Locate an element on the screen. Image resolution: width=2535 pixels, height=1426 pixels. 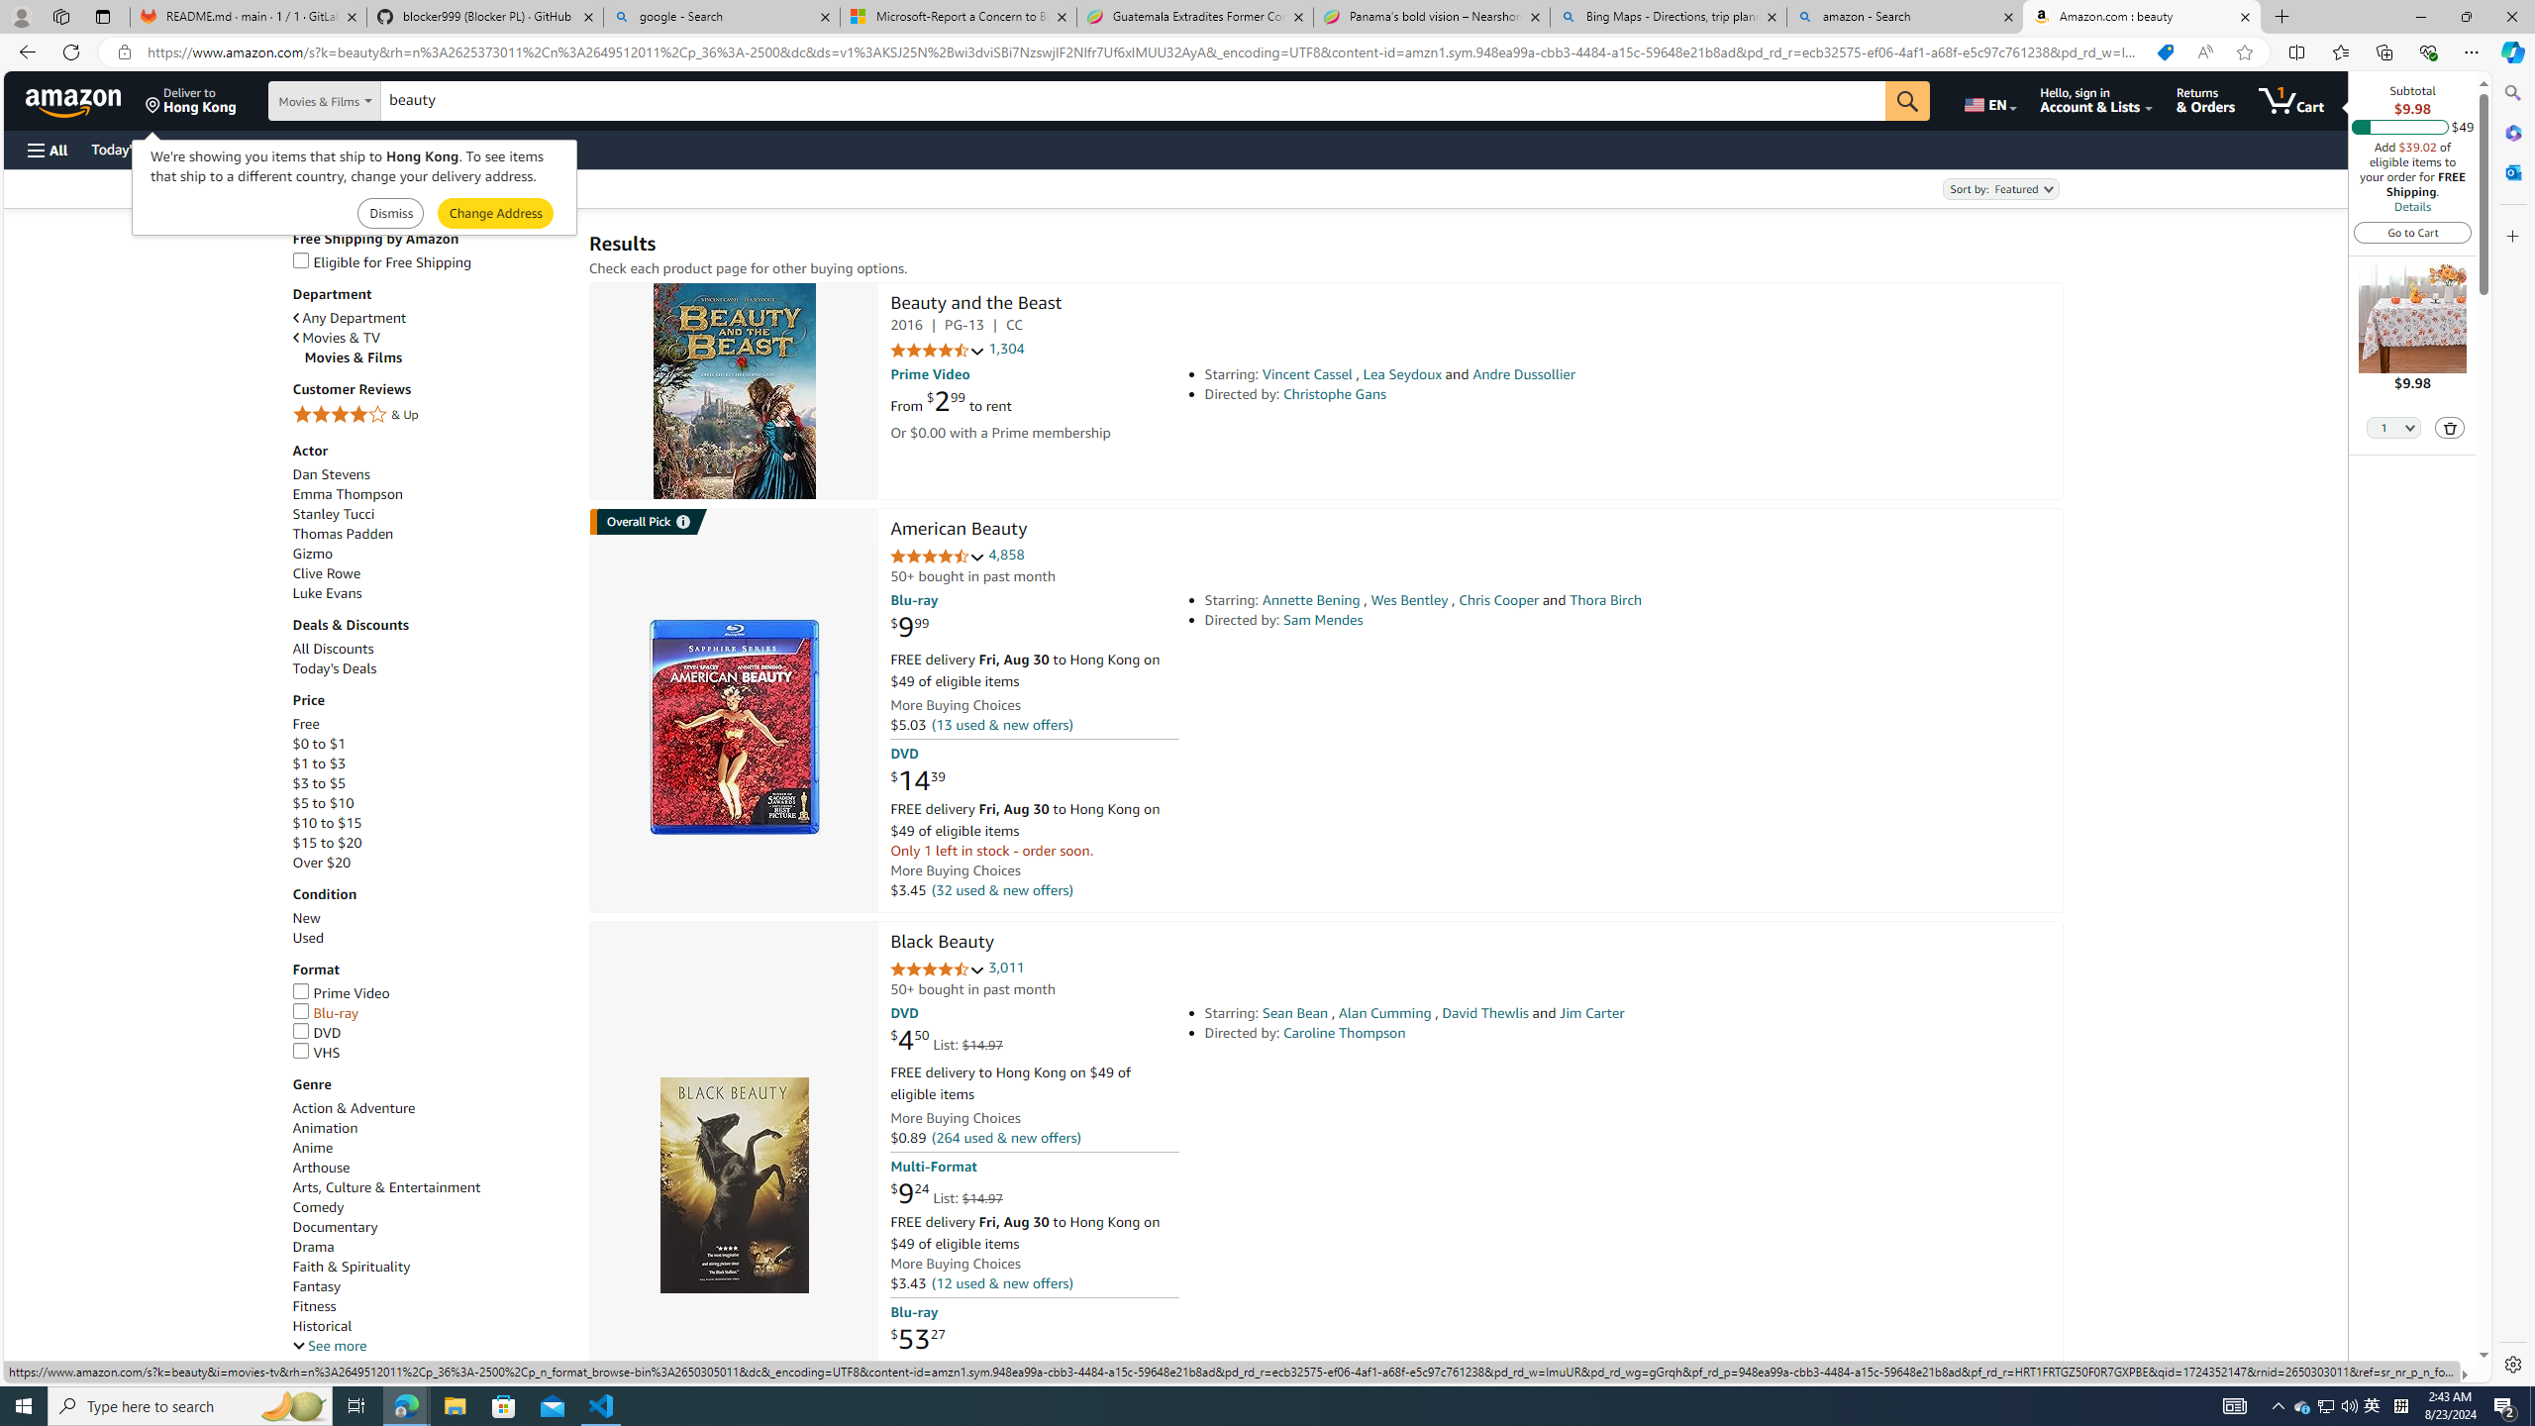
Christophe Gans is located at coordinates (1335, 394).